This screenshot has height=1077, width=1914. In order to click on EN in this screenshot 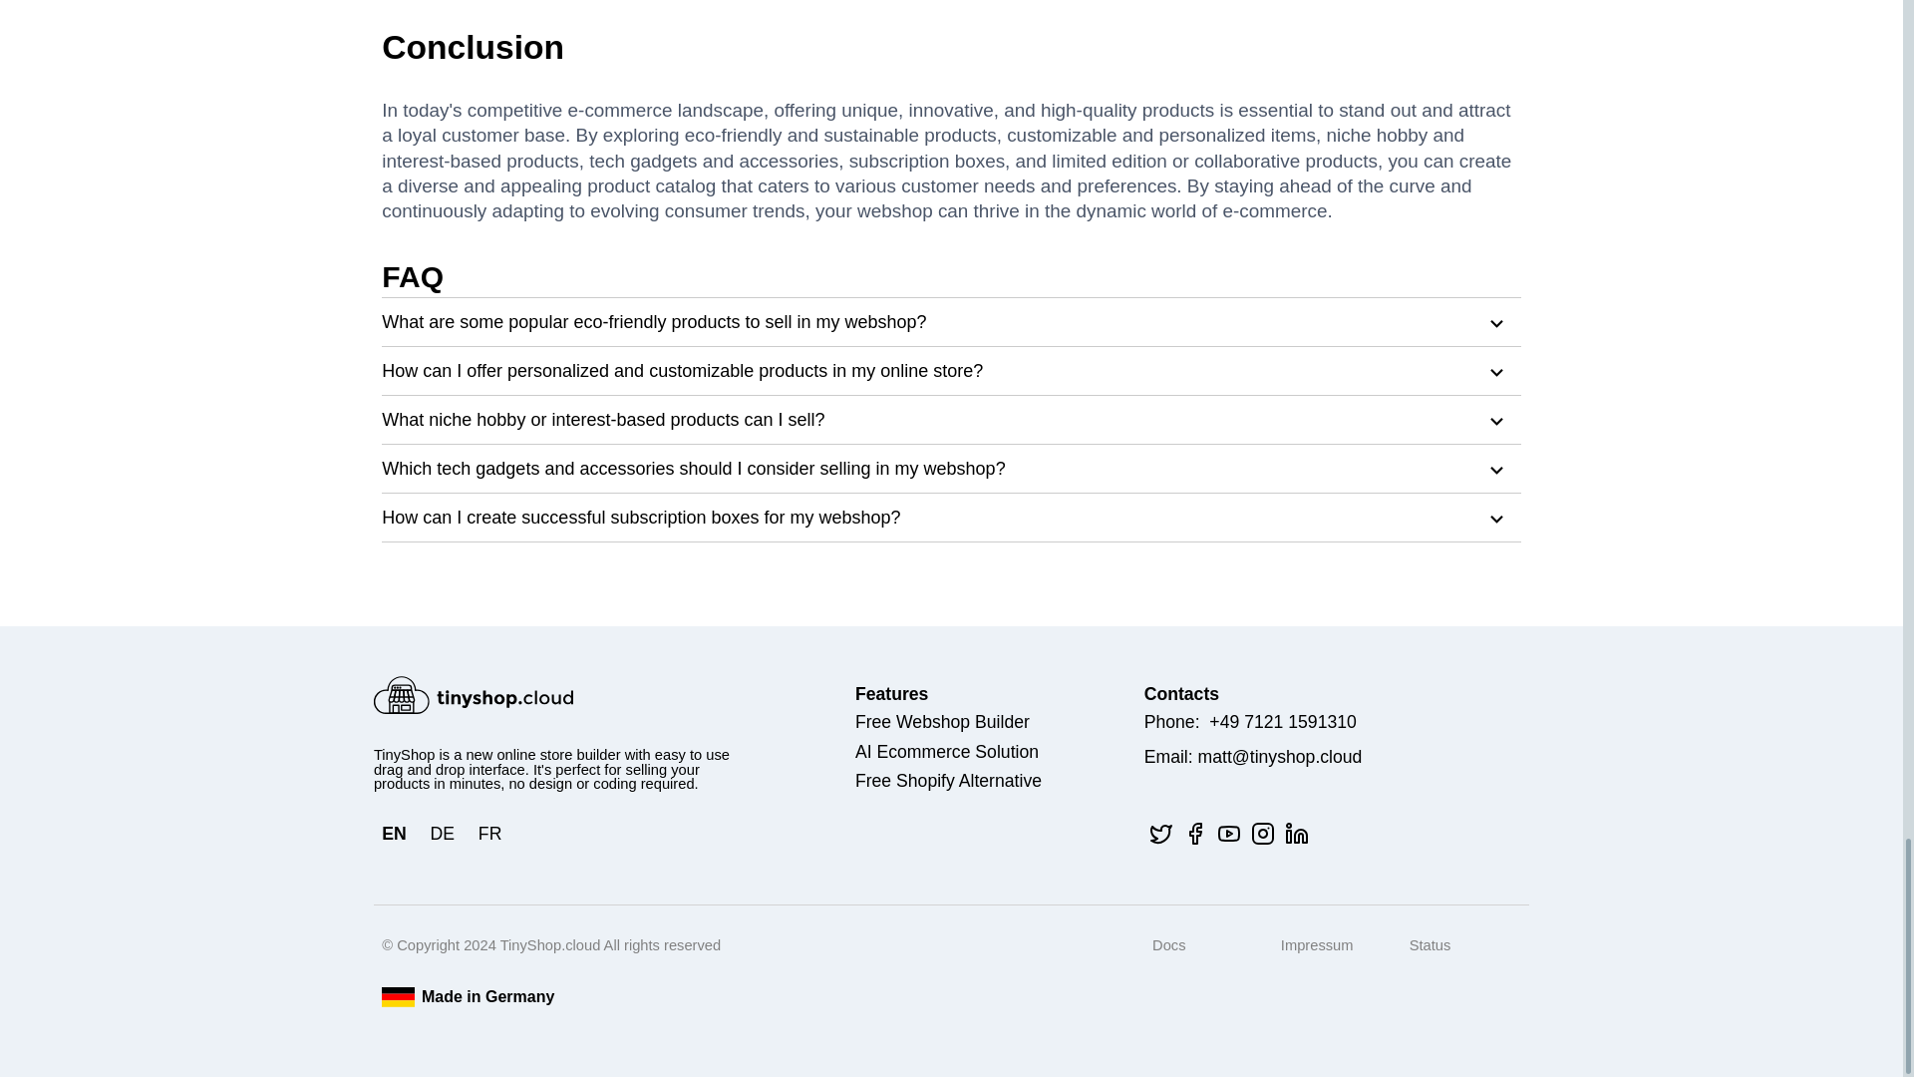, I will do `click(393, 834)`.